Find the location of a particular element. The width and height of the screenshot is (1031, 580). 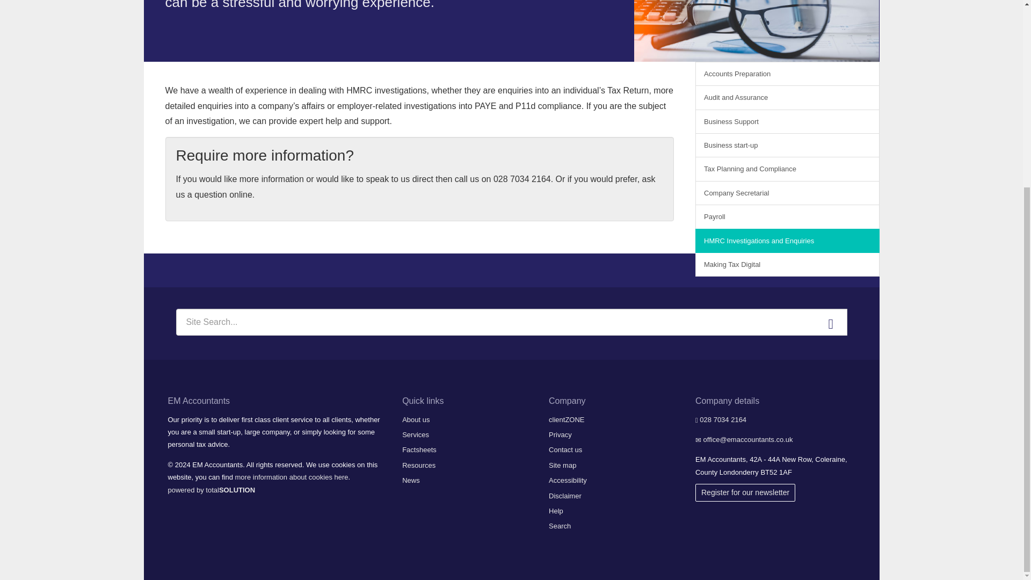

more information about cookies here is located at coordinates (291, 477).